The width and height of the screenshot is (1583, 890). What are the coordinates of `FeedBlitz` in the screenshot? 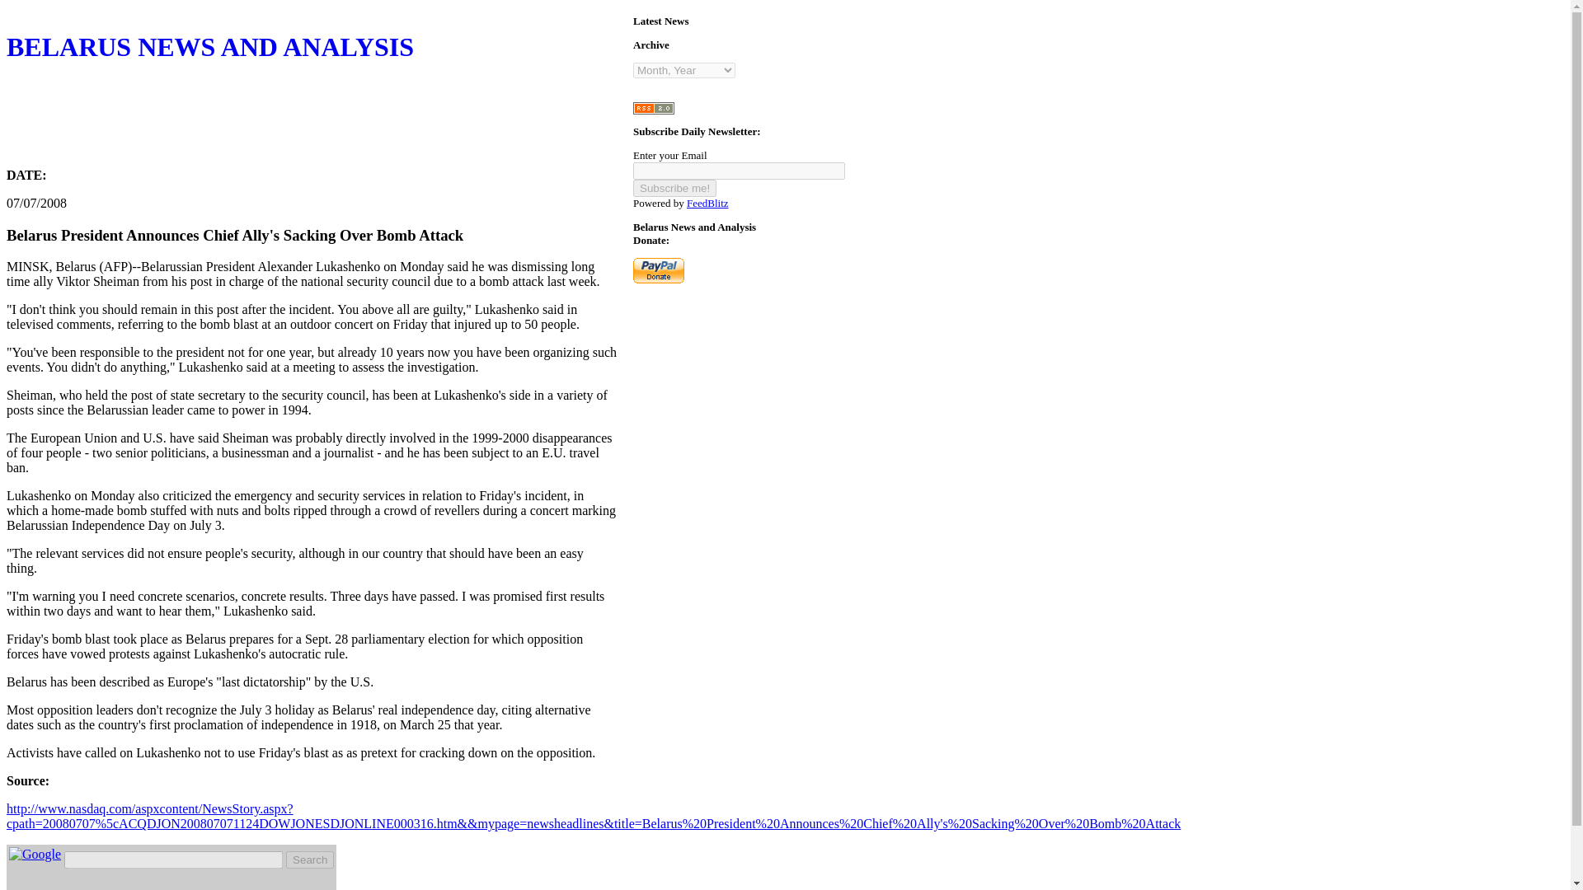 It's located at (707, 203).